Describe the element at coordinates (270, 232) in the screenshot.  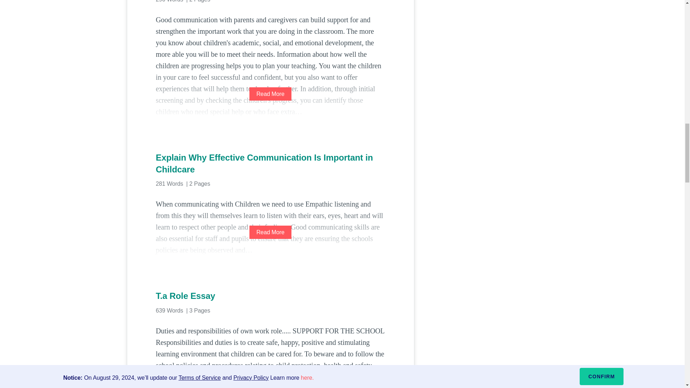
I see `Read More` at that location.